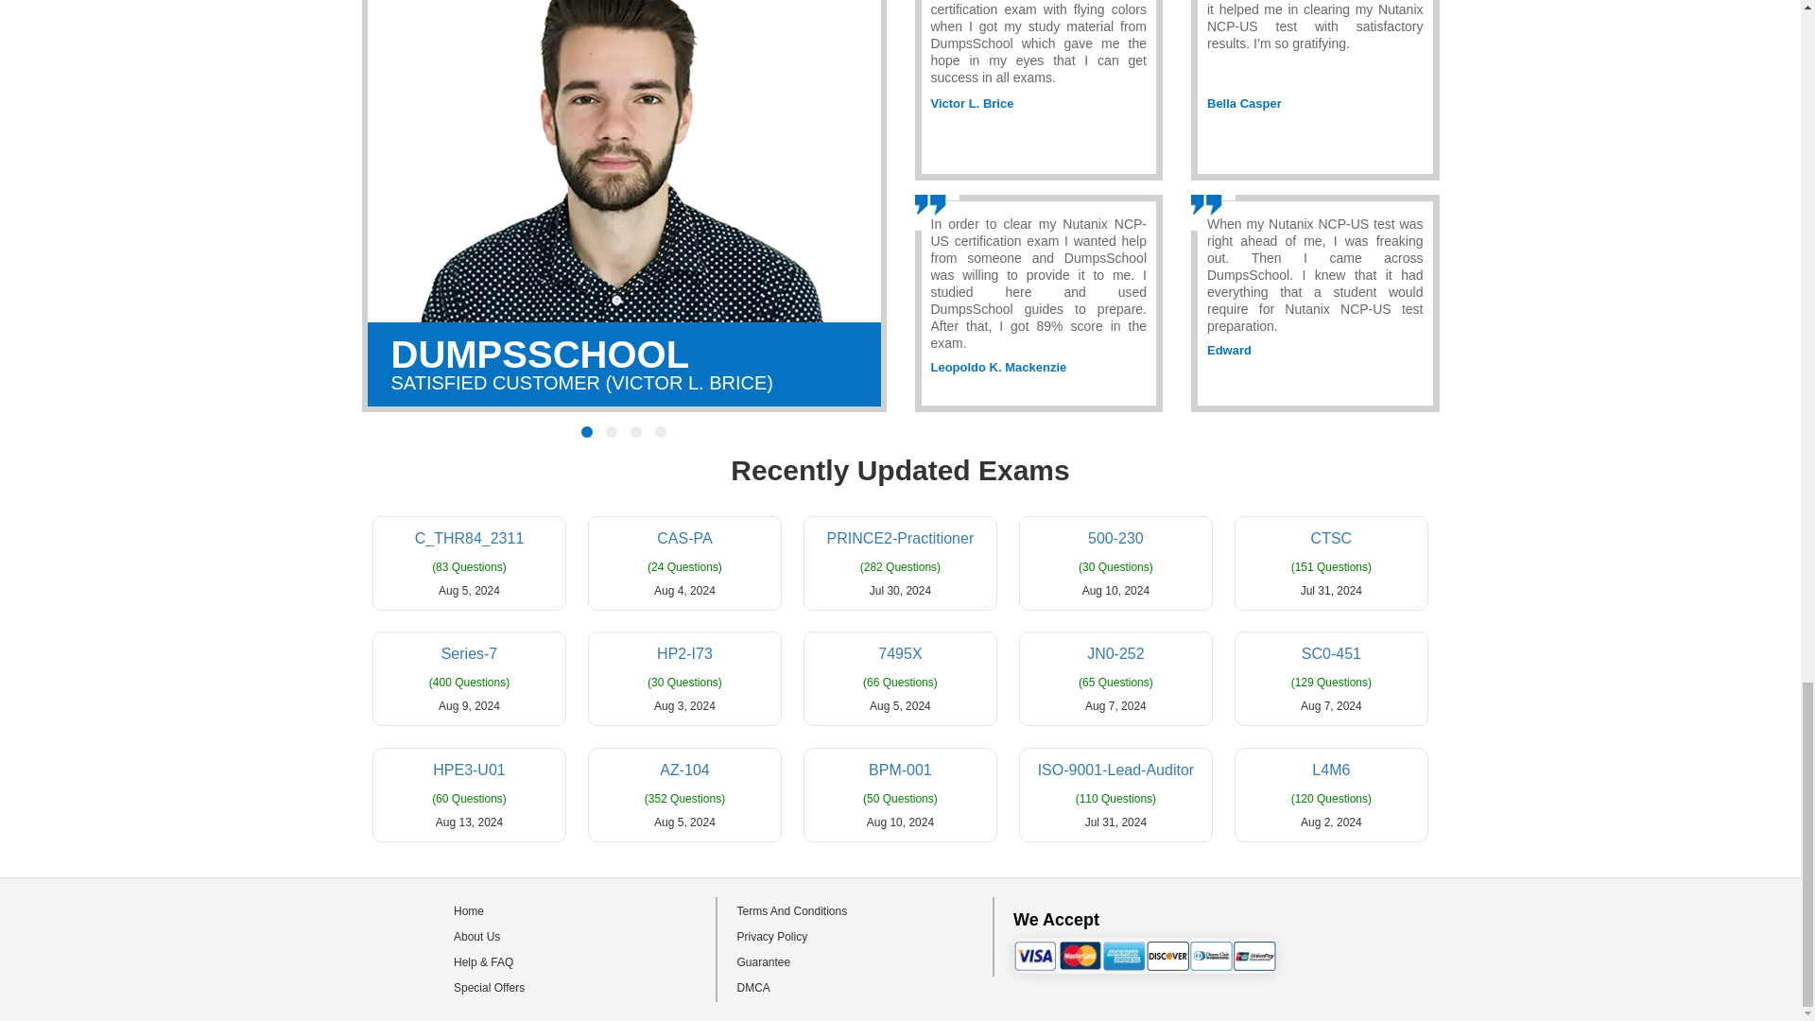 The image size is (1815, 1021). Describe the element at coordinates (900, 538) in the screenshot. I see `PRINCE2-Practitioner` at that location.